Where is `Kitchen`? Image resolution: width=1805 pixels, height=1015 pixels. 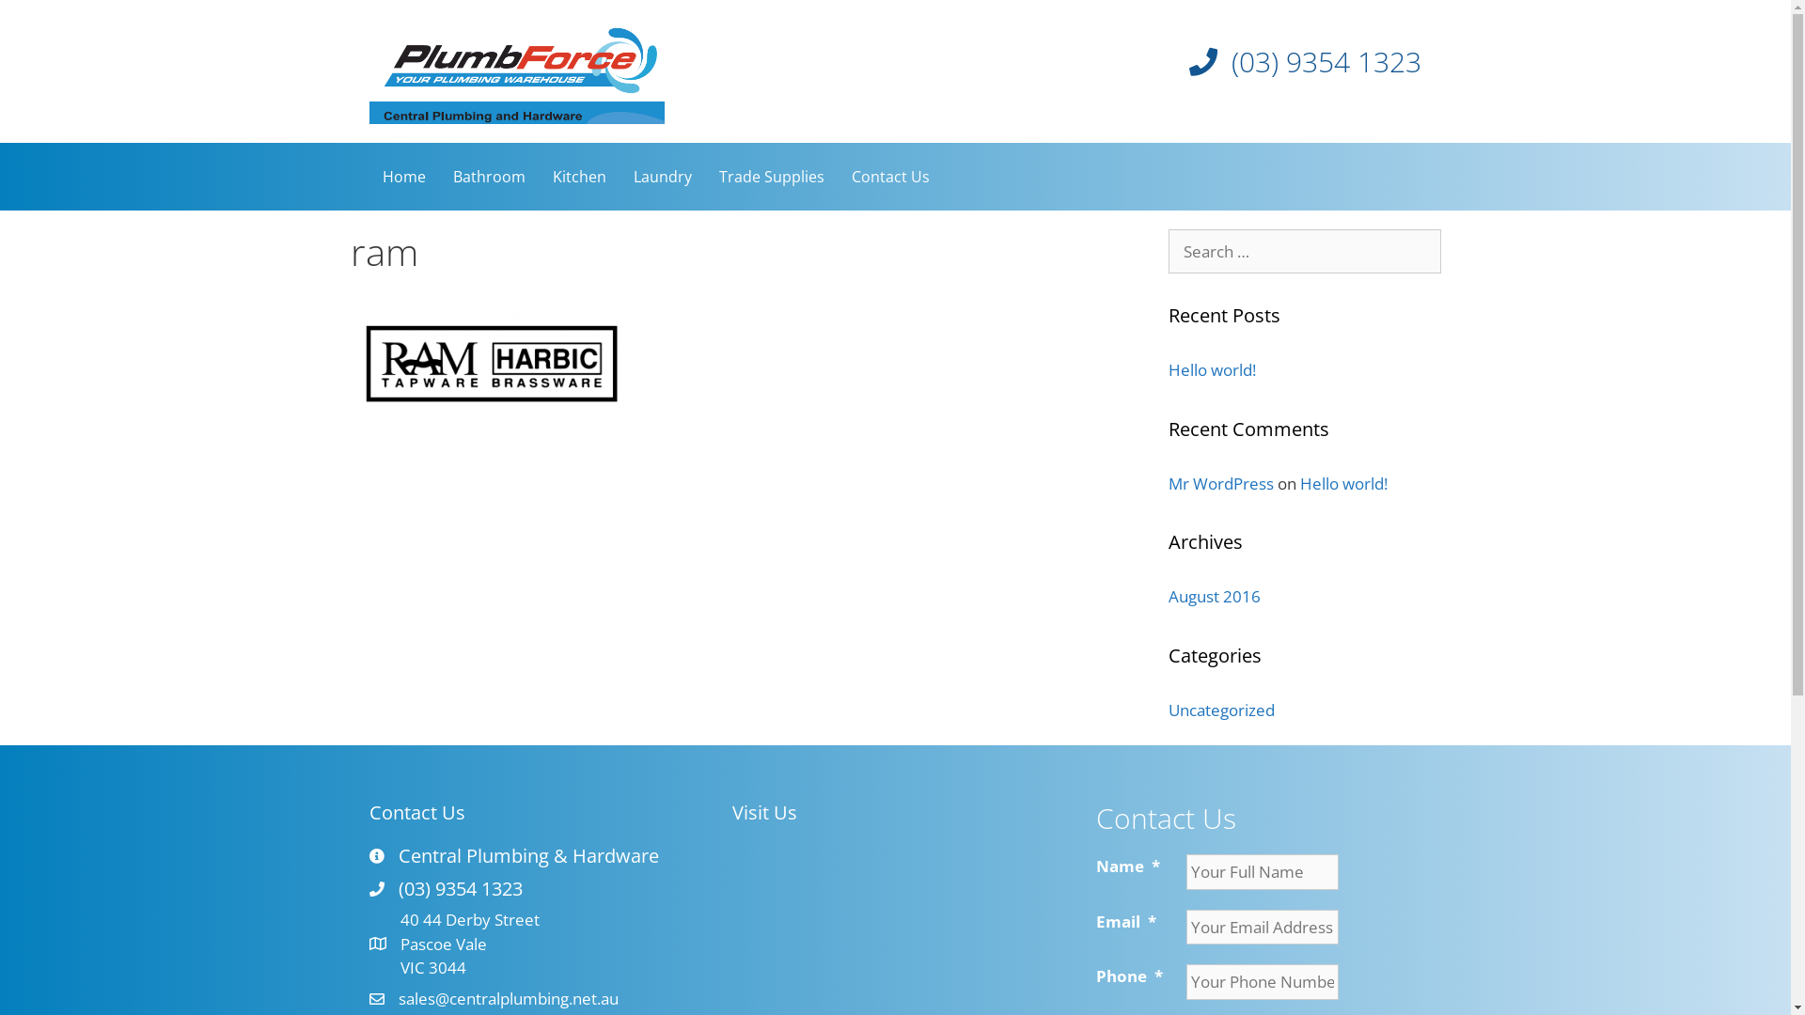
Kitchen is located at coordinates (579, 177).